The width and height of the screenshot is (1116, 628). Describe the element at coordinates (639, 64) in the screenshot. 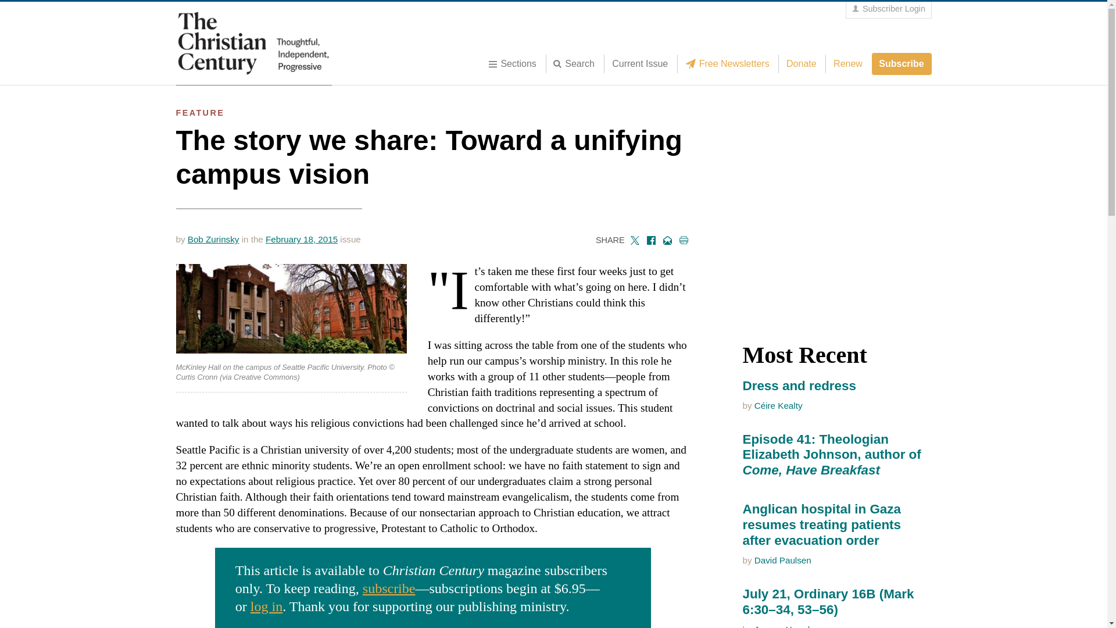

I see `Current Issue` at that location.